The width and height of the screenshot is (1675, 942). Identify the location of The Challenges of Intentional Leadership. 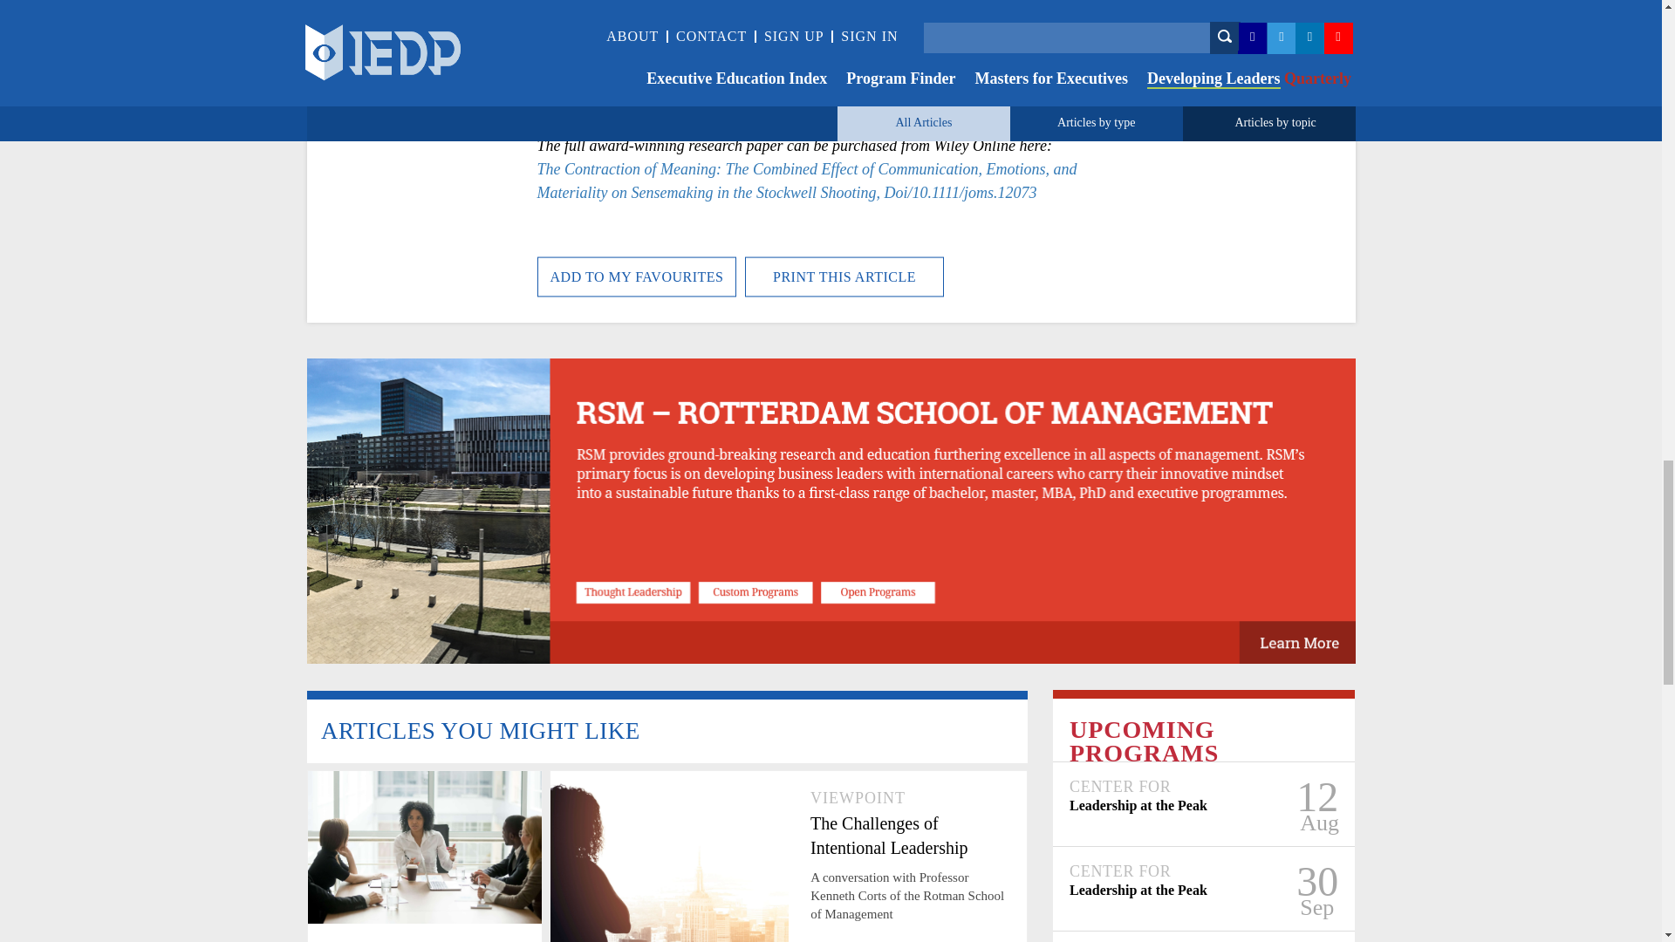
(907, 836).